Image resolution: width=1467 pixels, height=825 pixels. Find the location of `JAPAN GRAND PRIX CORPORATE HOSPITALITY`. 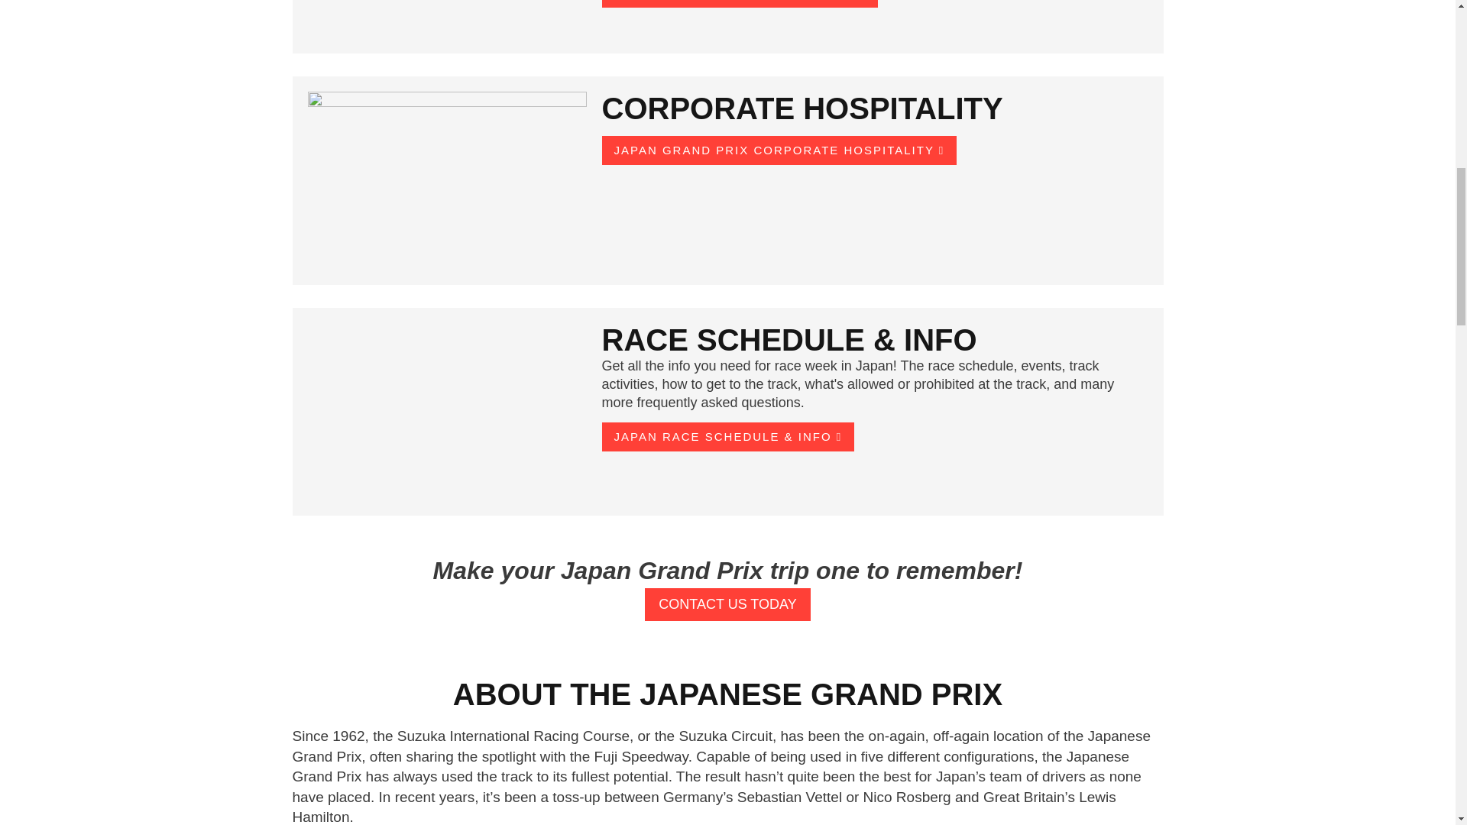

JAPAN GRAND PRIX CORPORATE HOSPITALITY is located at coordinates (779, 150).